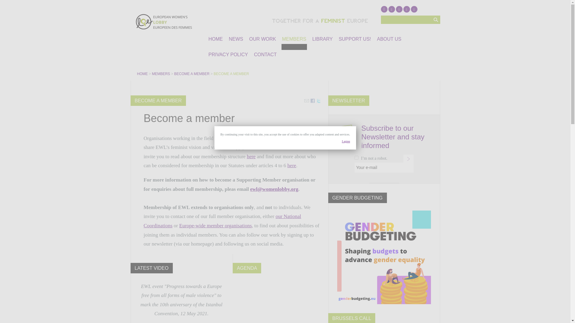 Image resolution: width=575 pixels, height=323 pixels. I want to click on European Women's Lobby, so click(143, 74).